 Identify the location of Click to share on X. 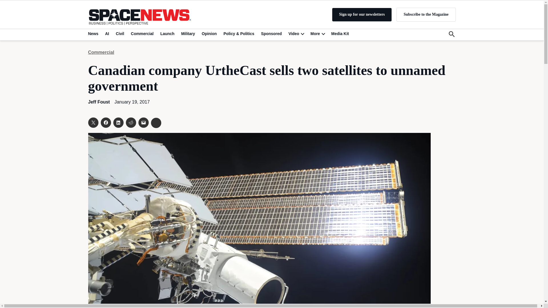
(93, 123).